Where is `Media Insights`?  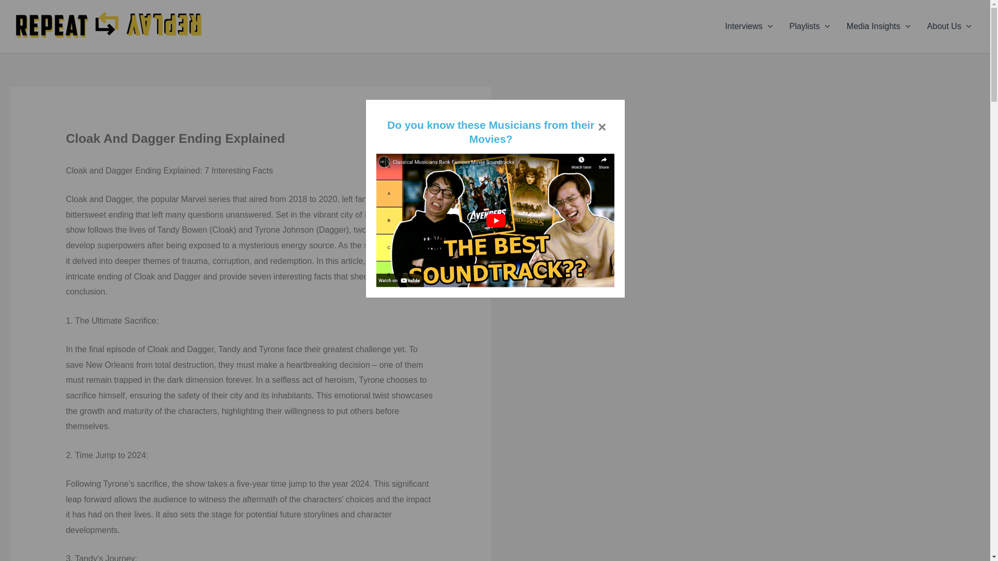
Media Insights is located at coordinates (878, 26).